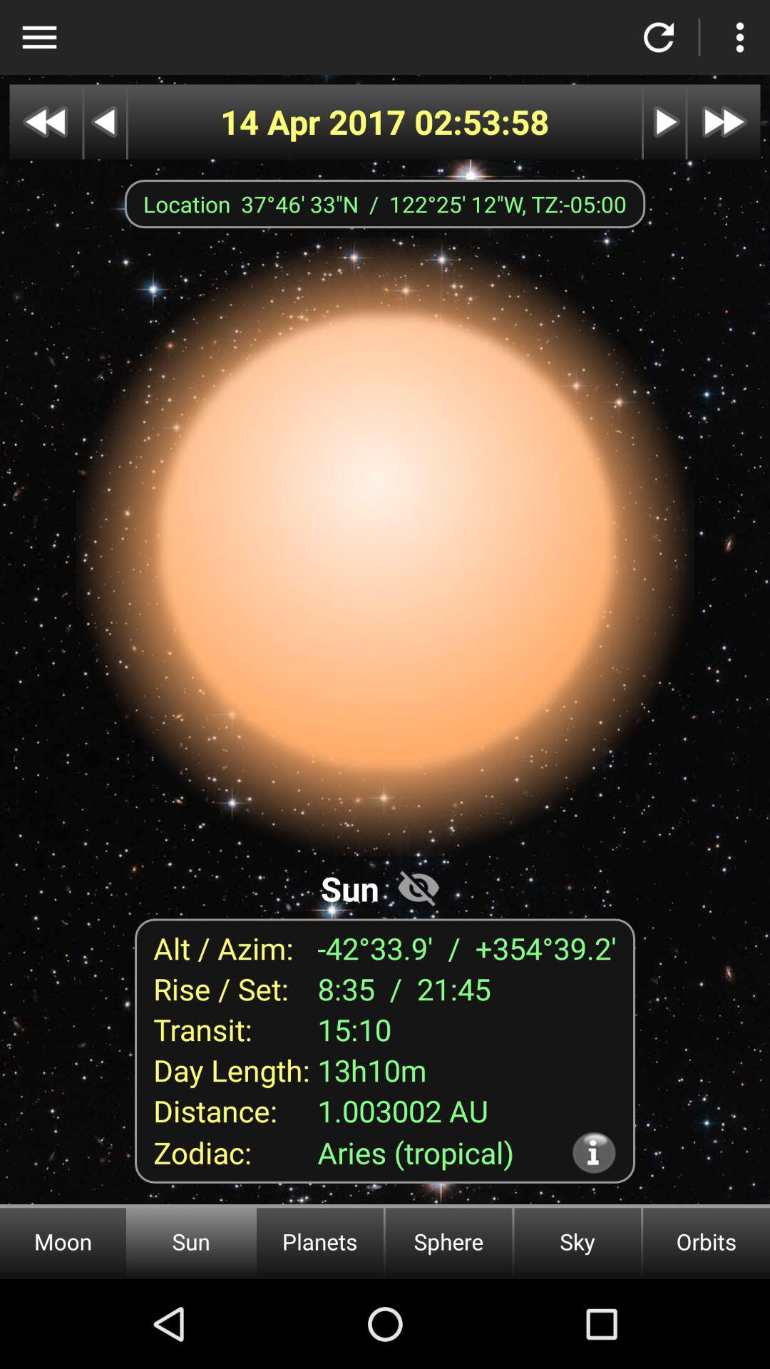 This screenshot has width=770, height=1369. I want to click on go back to start, so click(46, 121).